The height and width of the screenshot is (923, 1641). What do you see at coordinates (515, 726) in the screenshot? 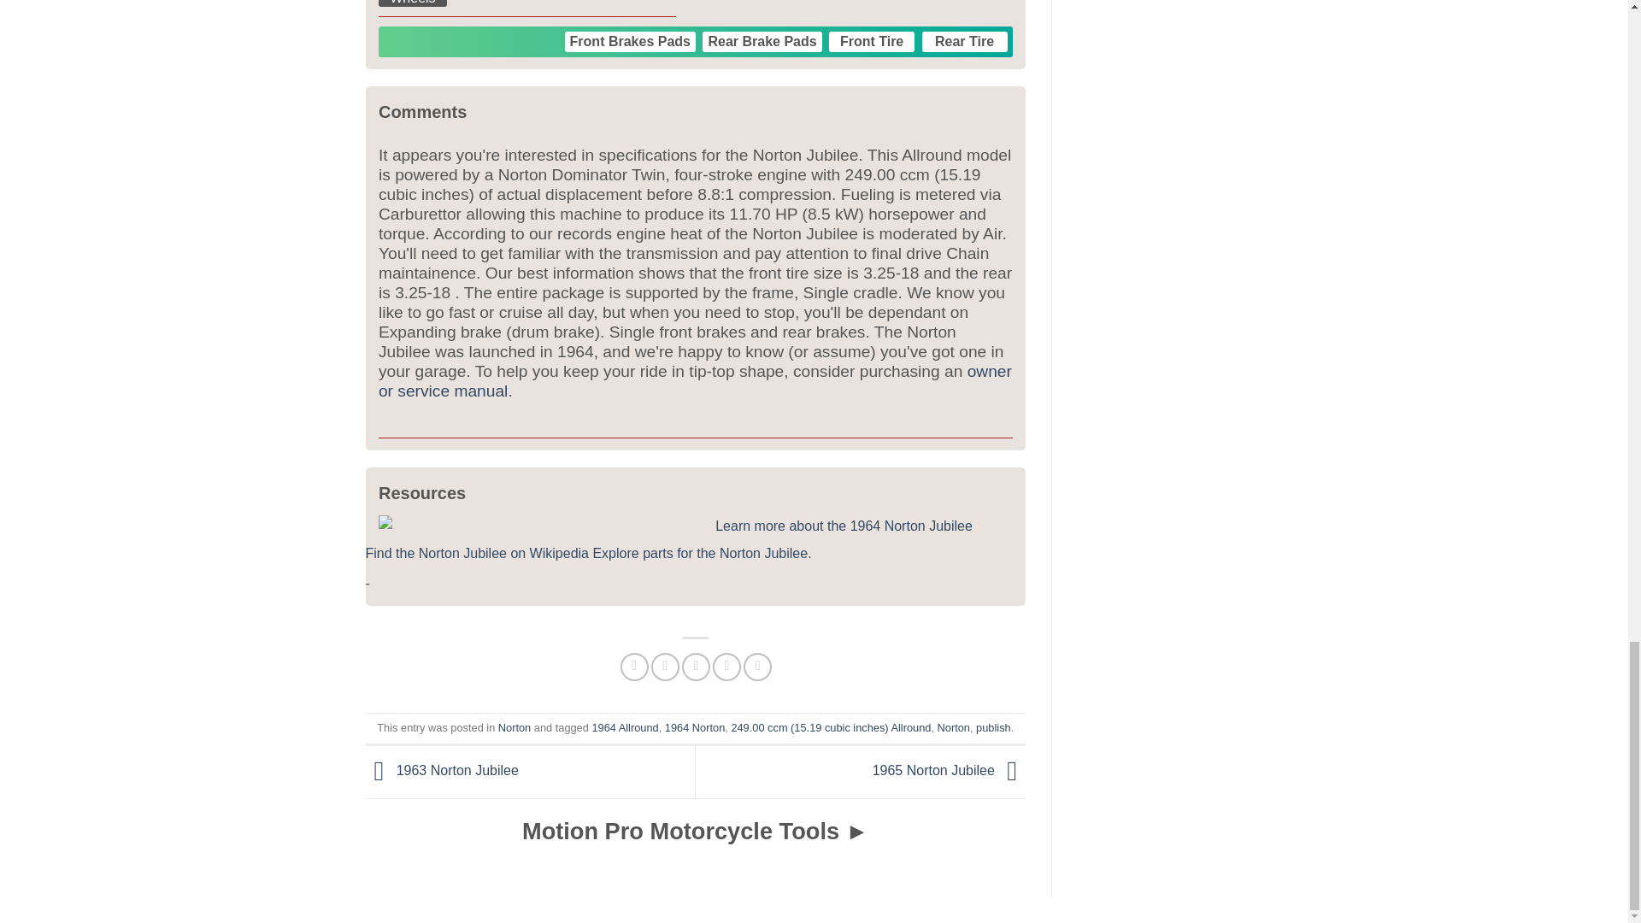
I see `Norton` at bounding box center [515, 726].